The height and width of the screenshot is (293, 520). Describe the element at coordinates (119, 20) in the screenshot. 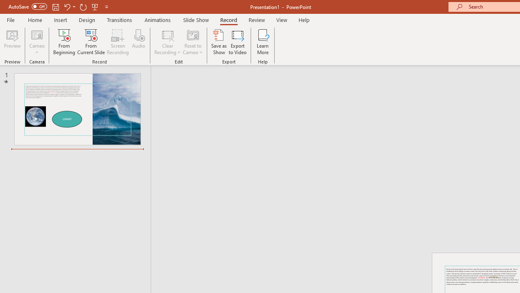

I see `Transitions` at that location.